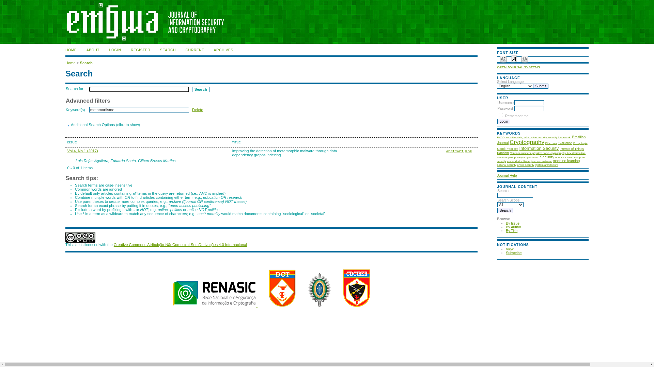  What do you see at coordinates (513, 224) in the screenshot?
I see `By Issue` at bounding box center [513, 224].